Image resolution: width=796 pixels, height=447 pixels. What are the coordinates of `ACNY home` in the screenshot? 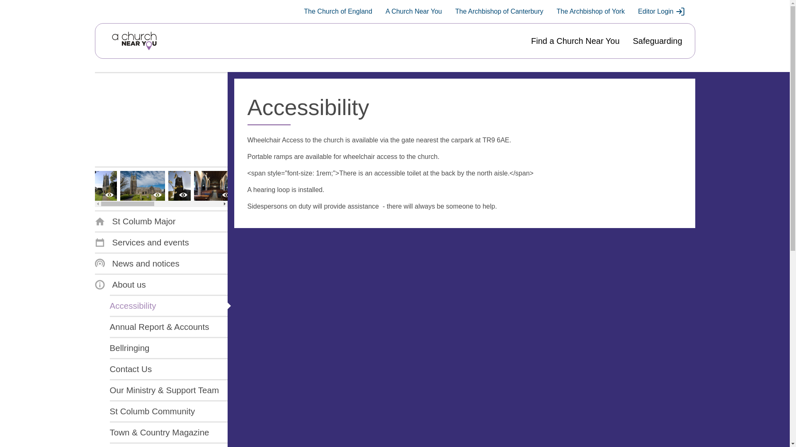 It's located at (134, 41).